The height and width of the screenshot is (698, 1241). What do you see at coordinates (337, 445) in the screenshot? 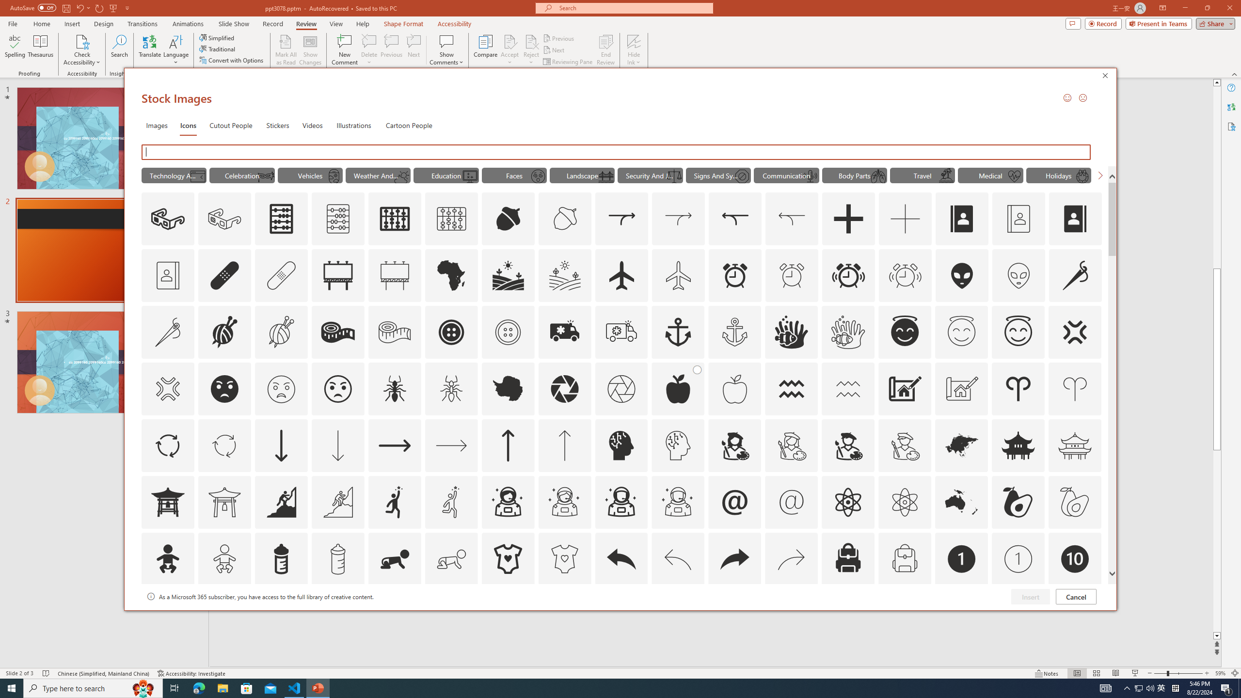
I see `AutomationID: Icons_ArrowDown_M` at bounding box center [337, 445].